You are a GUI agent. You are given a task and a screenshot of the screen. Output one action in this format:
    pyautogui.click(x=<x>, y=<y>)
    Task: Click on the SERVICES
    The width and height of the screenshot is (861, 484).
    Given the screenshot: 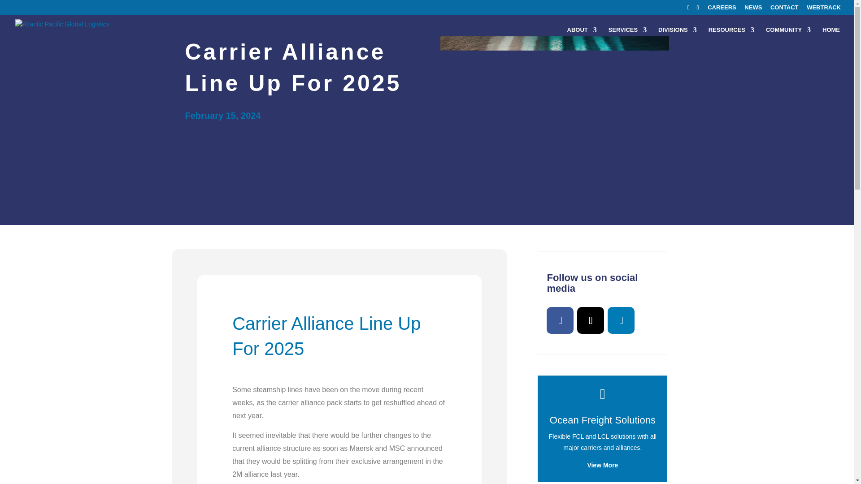 What is the action you would take?
    pyautogui.click(x=628, y=37)
    